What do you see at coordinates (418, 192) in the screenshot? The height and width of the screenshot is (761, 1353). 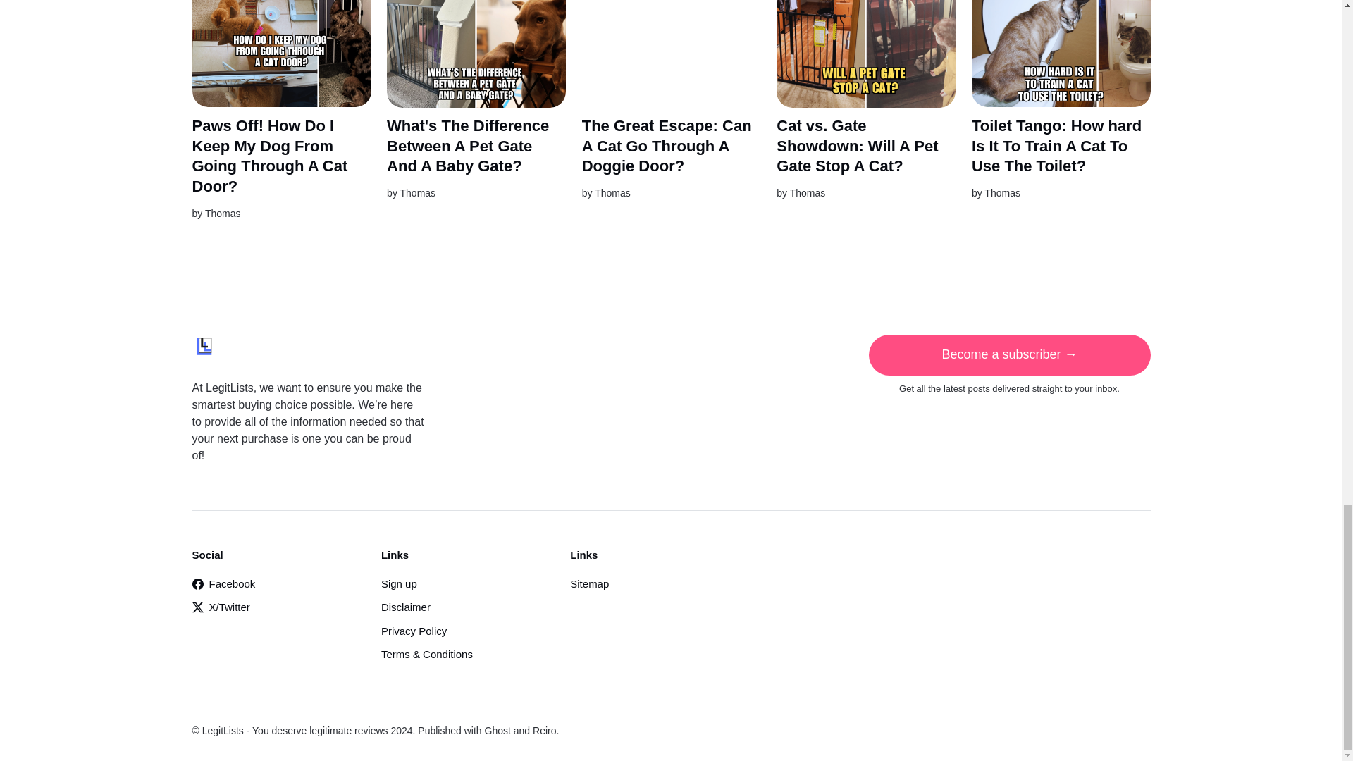 I see `Thomas` at bounding box center [418, 192].